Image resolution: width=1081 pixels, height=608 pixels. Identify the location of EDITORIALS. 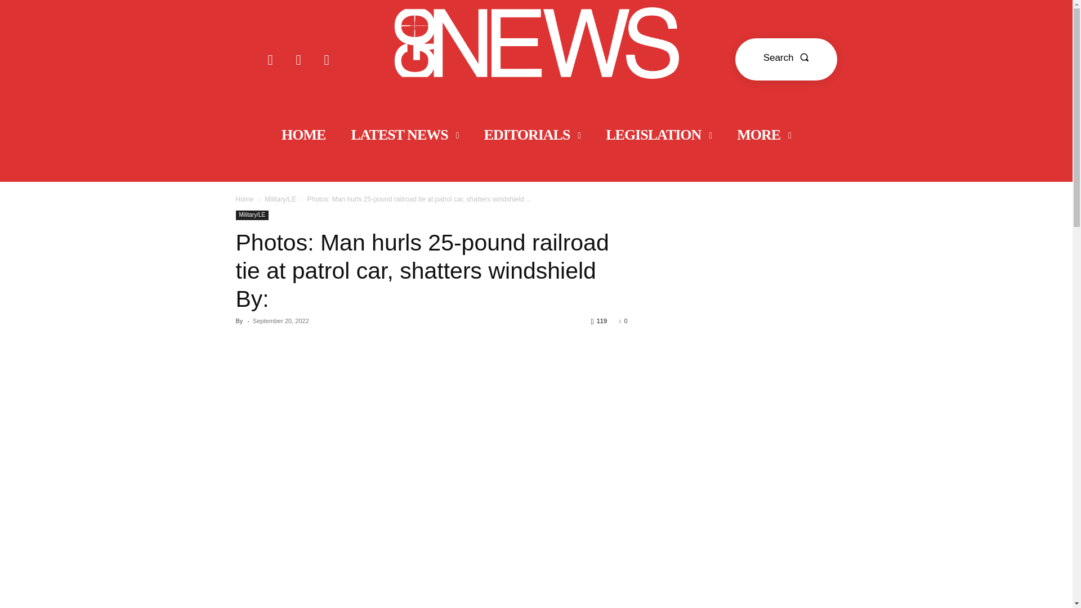
(533, 135).